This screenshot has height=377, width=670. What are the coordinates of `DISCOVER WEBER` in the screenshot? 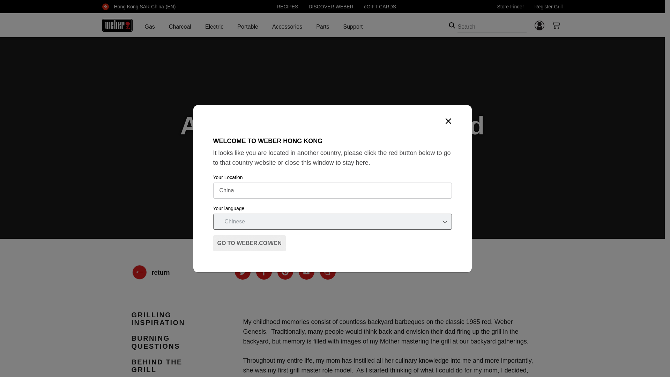 It's located at (330, 6).